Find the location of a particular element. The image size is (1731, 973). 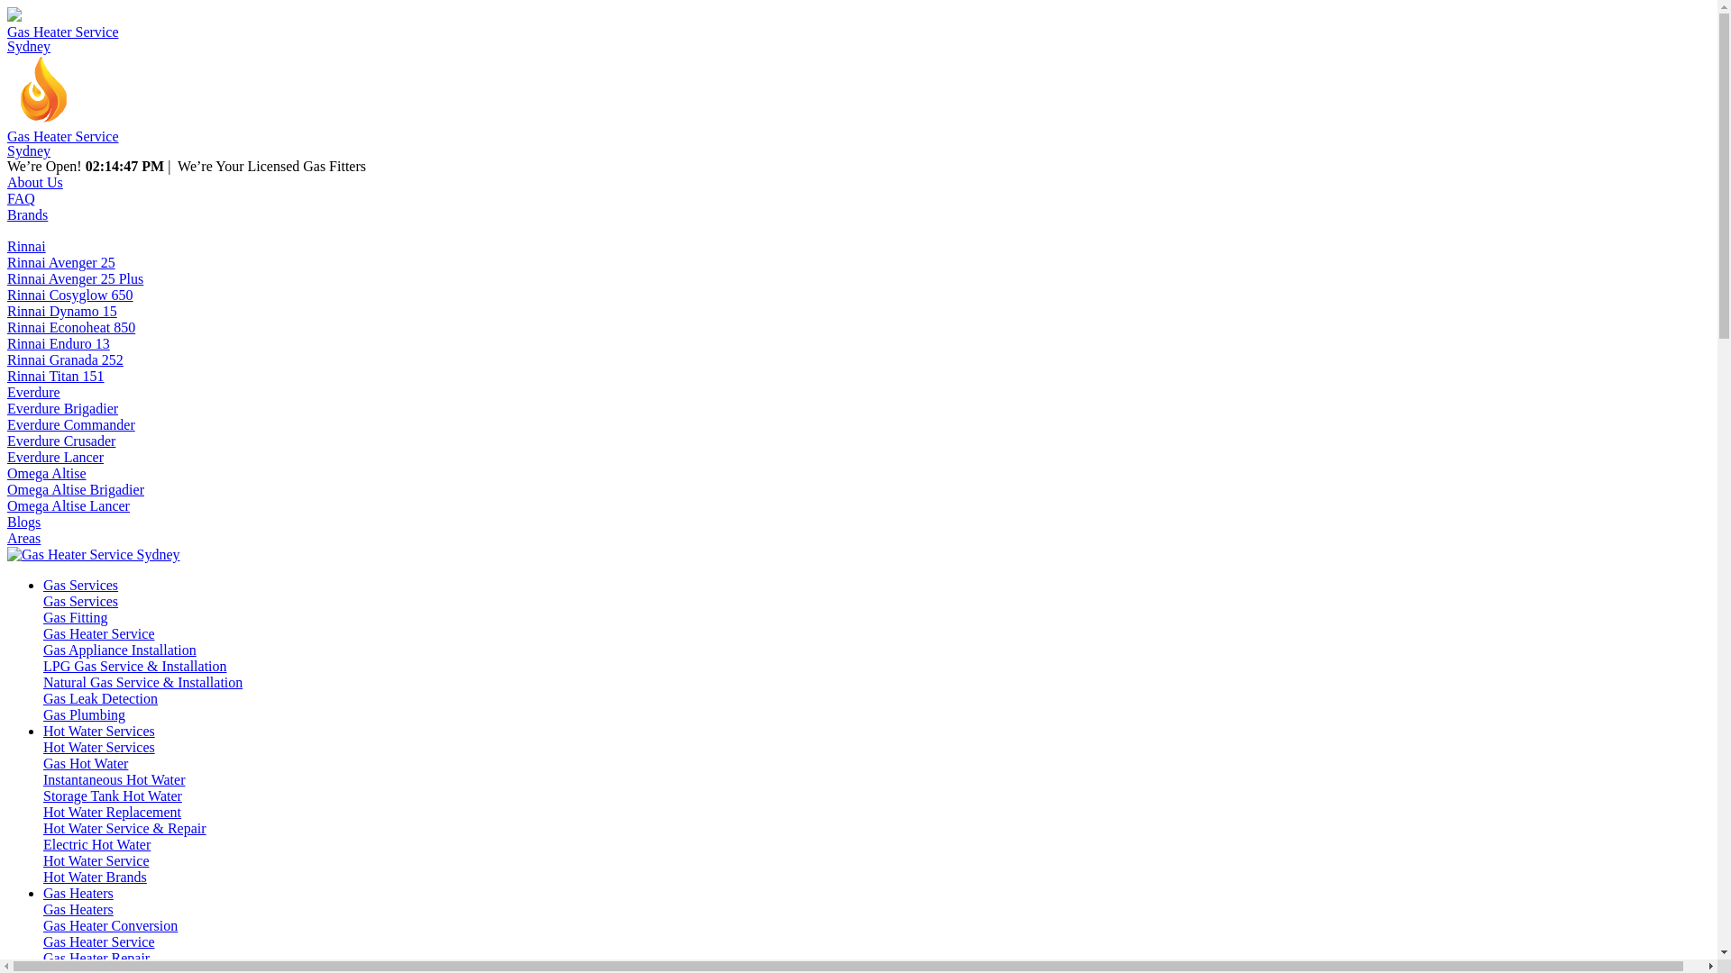

Hot Water Services is located at coordinates (99, 748).